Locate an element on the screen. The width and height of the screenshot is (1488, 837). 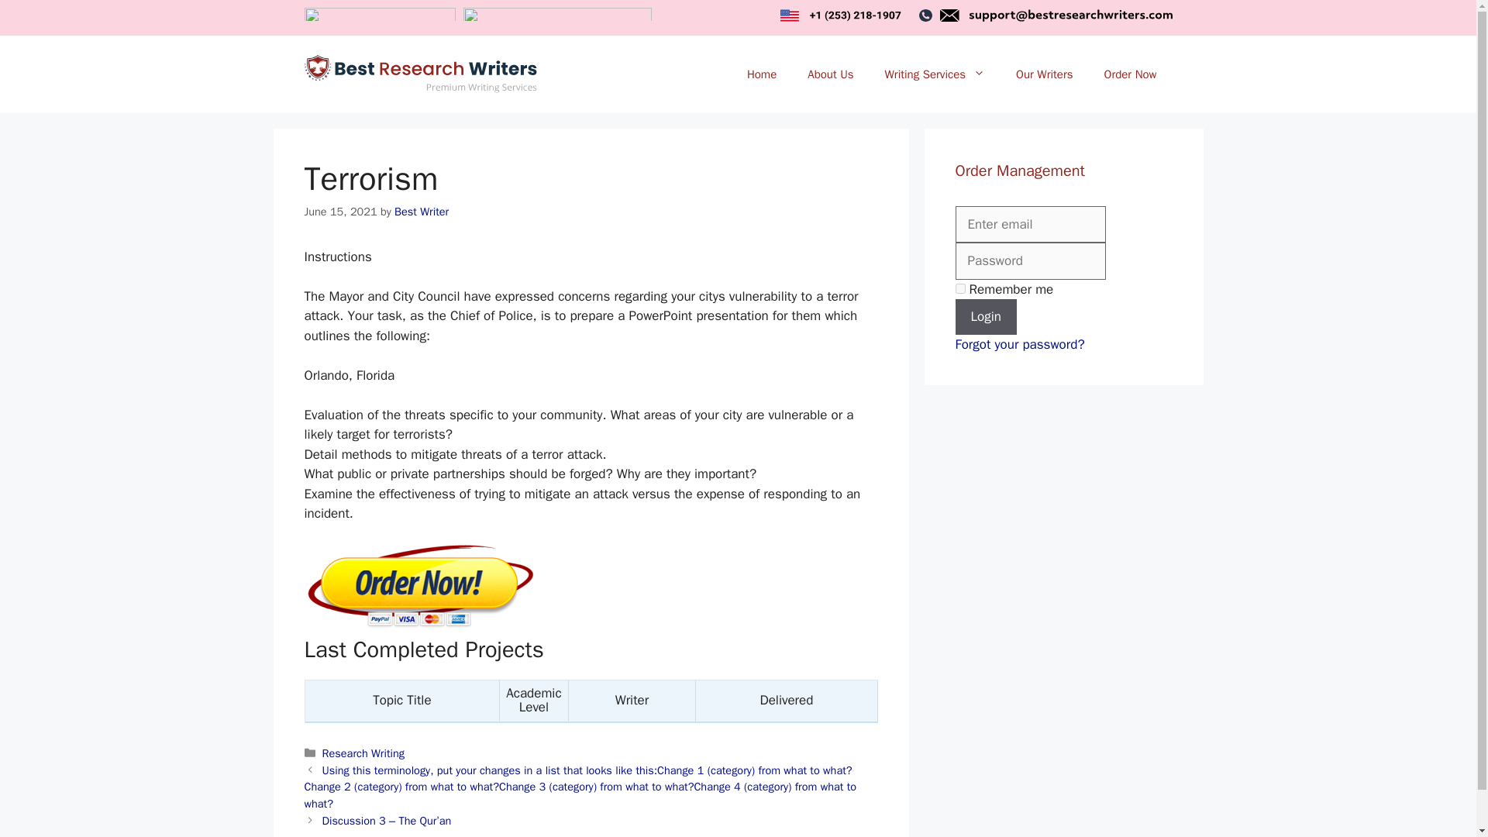
Recover password is located at coordinates (1020, 344).